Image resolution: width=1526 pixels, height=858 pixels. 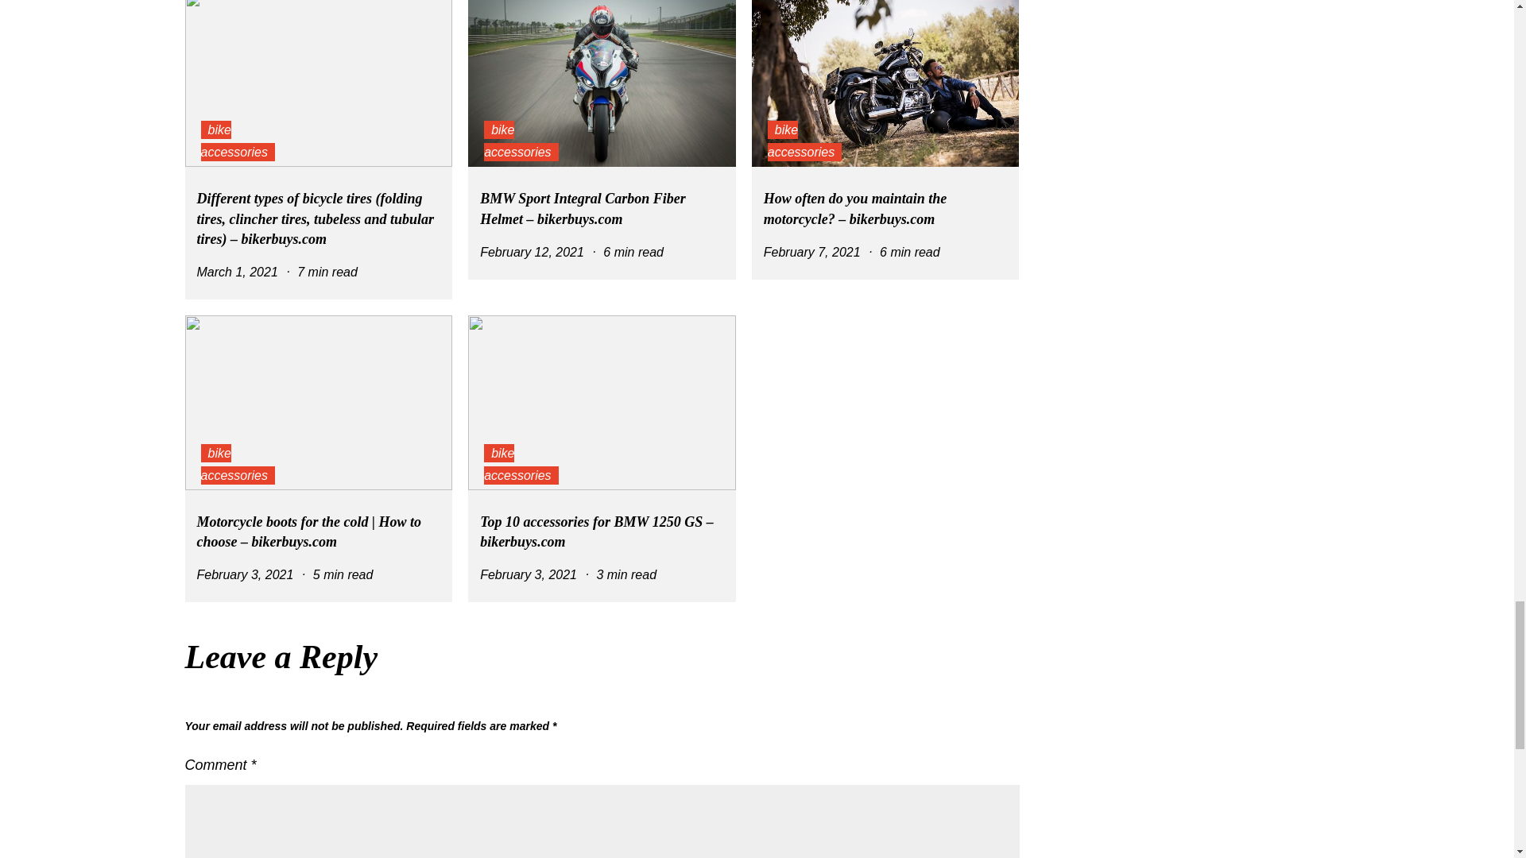 What do you see at coordinates (521, 141) in the screenshot?
I see `bike accessories` at bounding box center [521, 141].